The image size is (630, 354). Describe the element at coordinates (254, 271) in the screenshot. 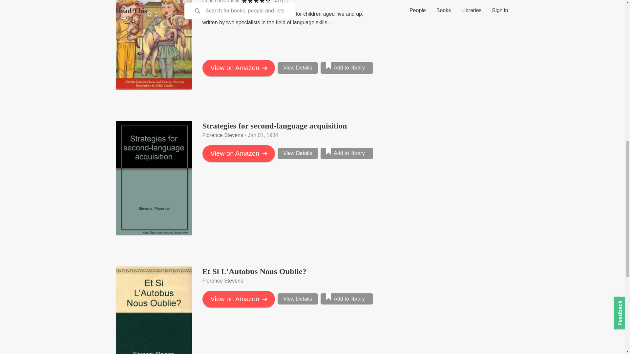

I see `Et Si L'Autobus Nous Oublie?` at that location.